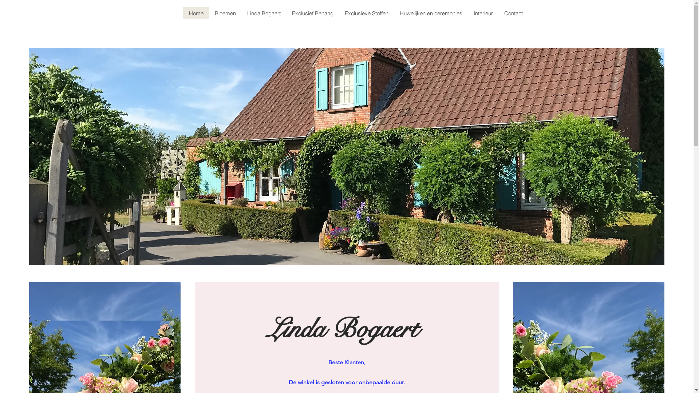 The image size is (699, 393). Describe the element at coordinates (483, 13) in the screenshot. I see `Interieur` at that location.